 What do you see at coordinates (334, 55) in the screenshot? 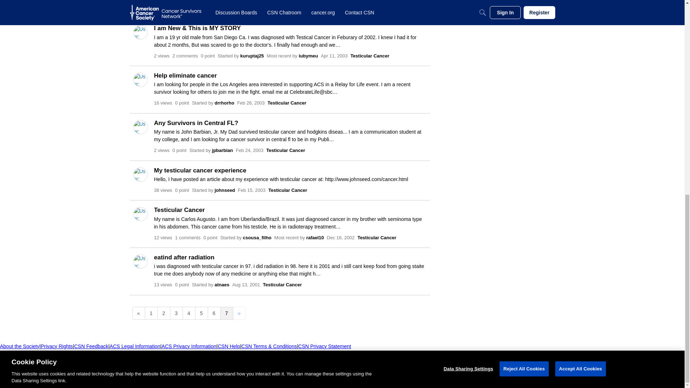
I see `Friday, April 11, 2003 at 1:41 AM` at bounding box center [334, 55].